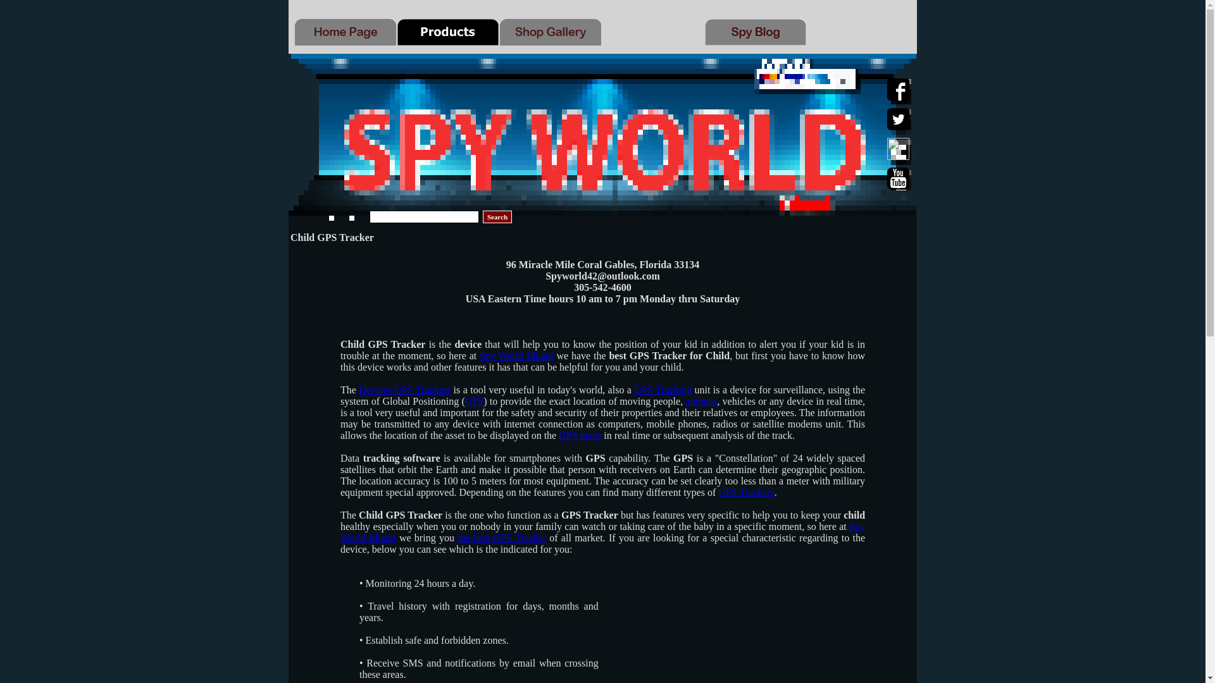 The height and width of the screenshot is (683, 1215). Describe the element at coordinates (663, 390) in the screenshot. I see `GPS Tracking` at that location.